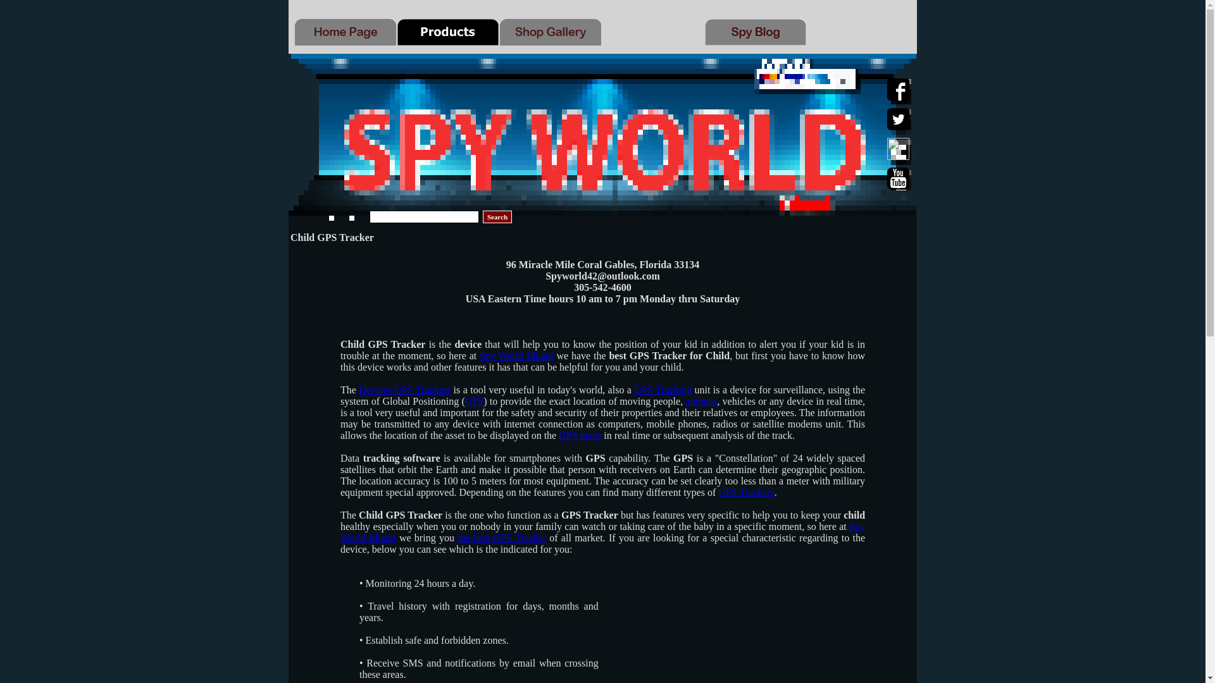 The height and width of the screenshot is (683, 1215). Describe the element at coordinates (663, 390) in the screenshot. I see `GPS Tracking` at that location.